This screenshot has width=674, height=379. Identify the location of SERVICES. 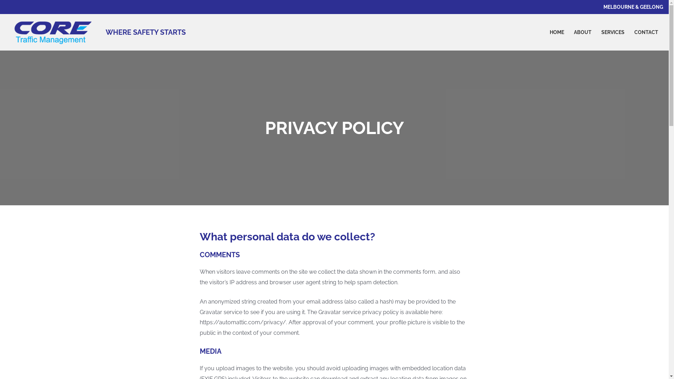
(613, 32).